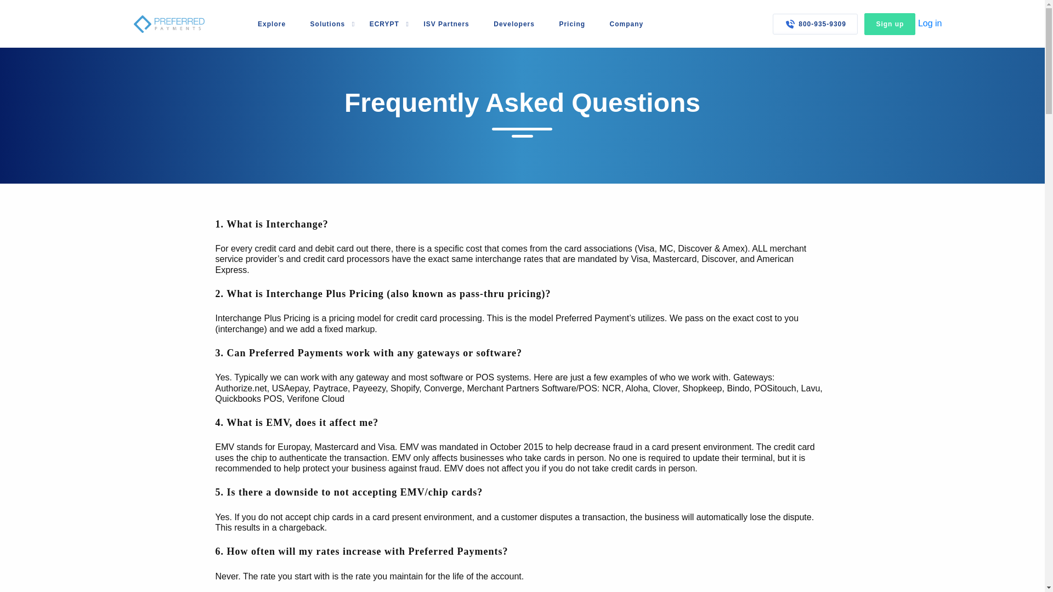 The width and height of the screenshot is (1053, 592). Describe the element at coordinates (930, 23) in the screenshot. I see `Log in` at that location.